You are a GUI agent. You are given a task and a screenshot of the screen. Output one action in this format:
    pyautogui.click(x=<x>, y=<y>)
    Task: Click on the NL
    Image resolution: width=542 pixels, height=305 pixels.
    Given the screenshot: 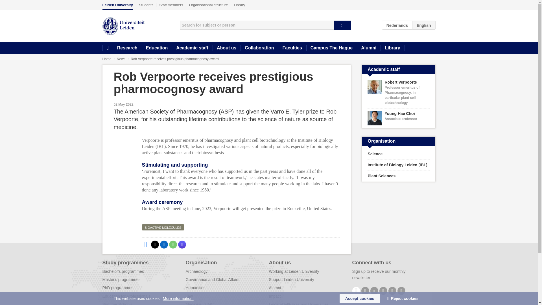 What is the action you would take?
    pyautogui.click(x=397, y=25)
    